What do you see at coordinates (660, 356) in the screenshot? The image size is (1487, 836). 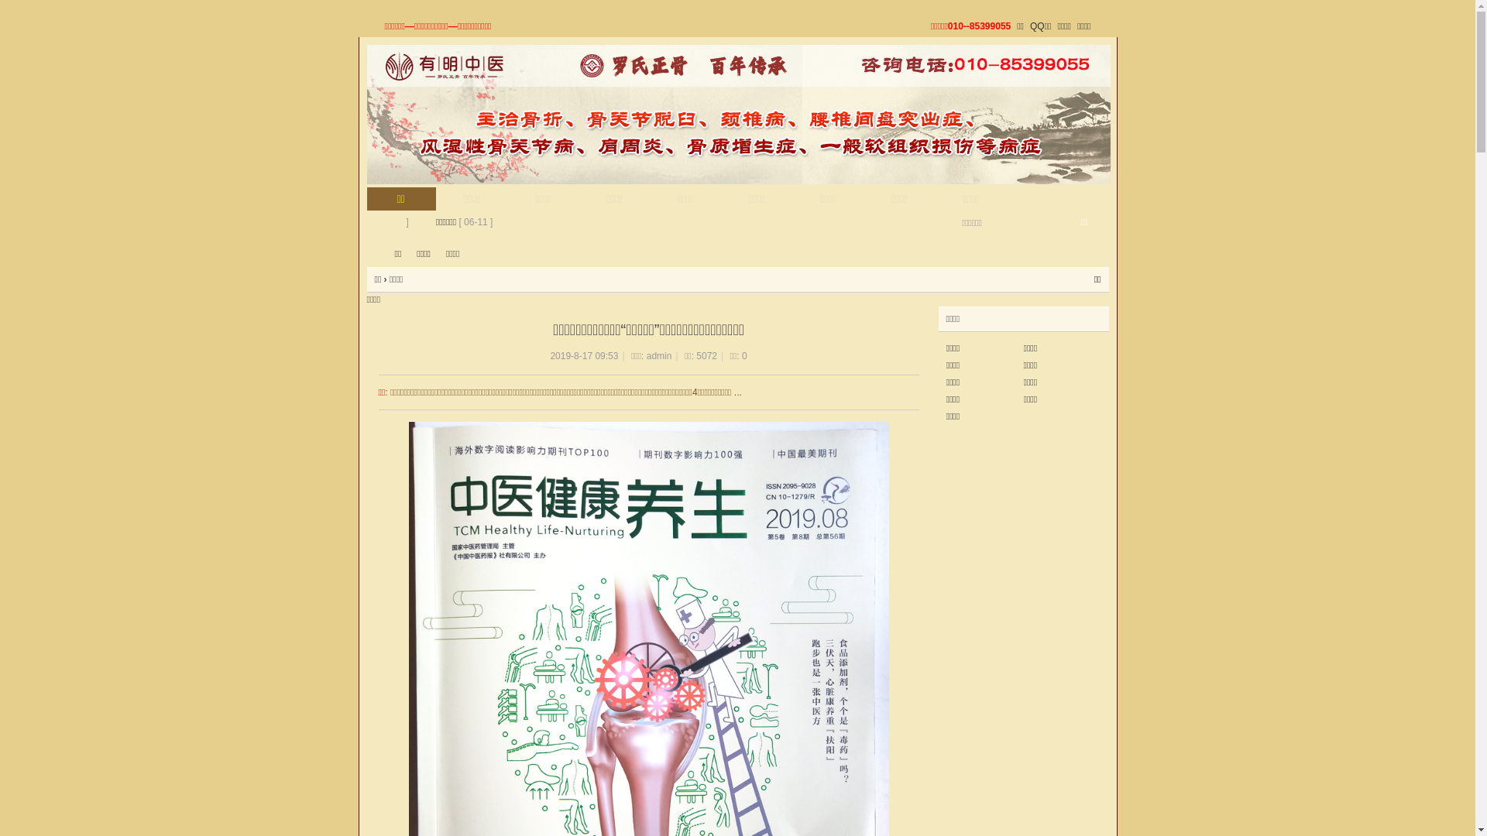 I see `admin` at bounding box center [660, 356].